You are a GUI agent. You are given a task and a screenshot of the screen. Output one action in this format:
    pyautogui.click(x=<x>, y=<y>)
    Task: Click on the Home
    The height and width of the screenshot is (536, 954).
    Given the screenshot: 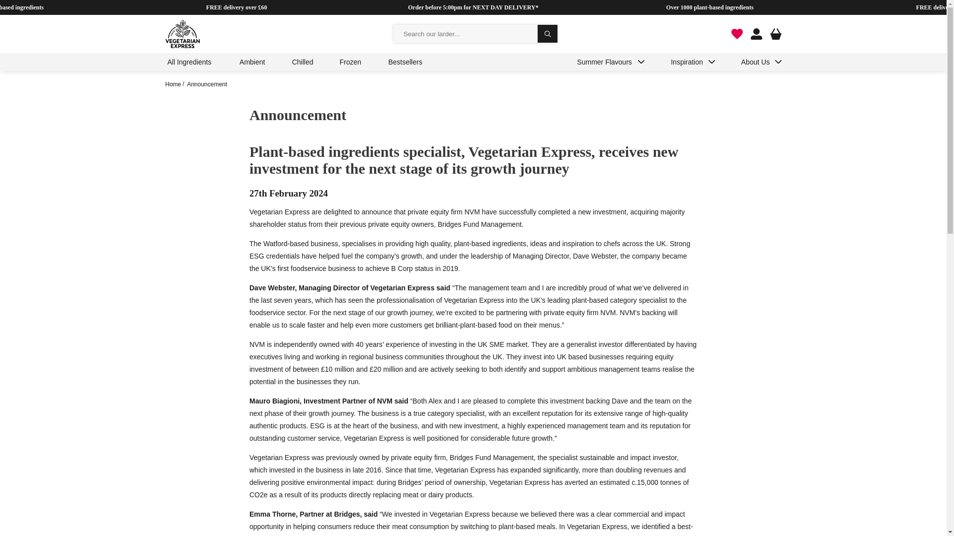 What is the action you would take?
    pyautogui.click(x=173, y=84)
    